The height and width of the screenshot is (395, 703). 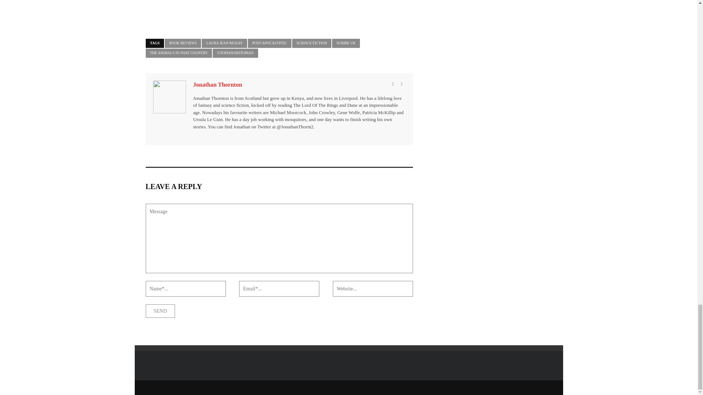 What do you see at coordinates (346, 43) in the screenshot?
I see `View all posts tagged Scribe UK` at bounding box center [346, 43].